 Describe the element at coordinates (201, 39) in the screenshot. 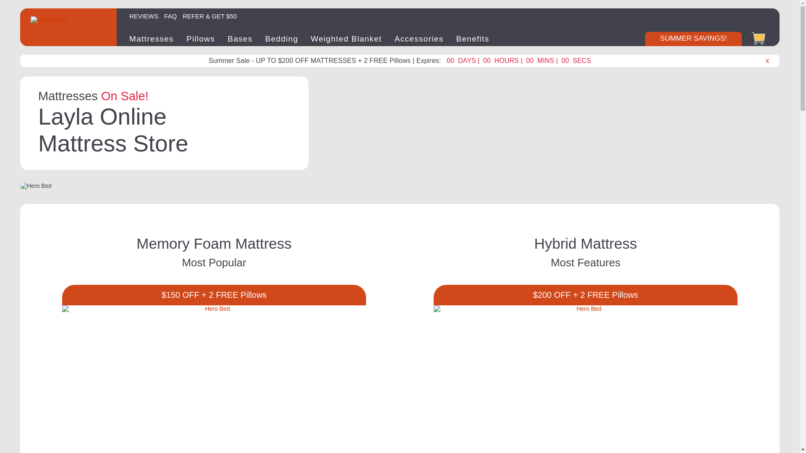

I see `Pillows` at that location.